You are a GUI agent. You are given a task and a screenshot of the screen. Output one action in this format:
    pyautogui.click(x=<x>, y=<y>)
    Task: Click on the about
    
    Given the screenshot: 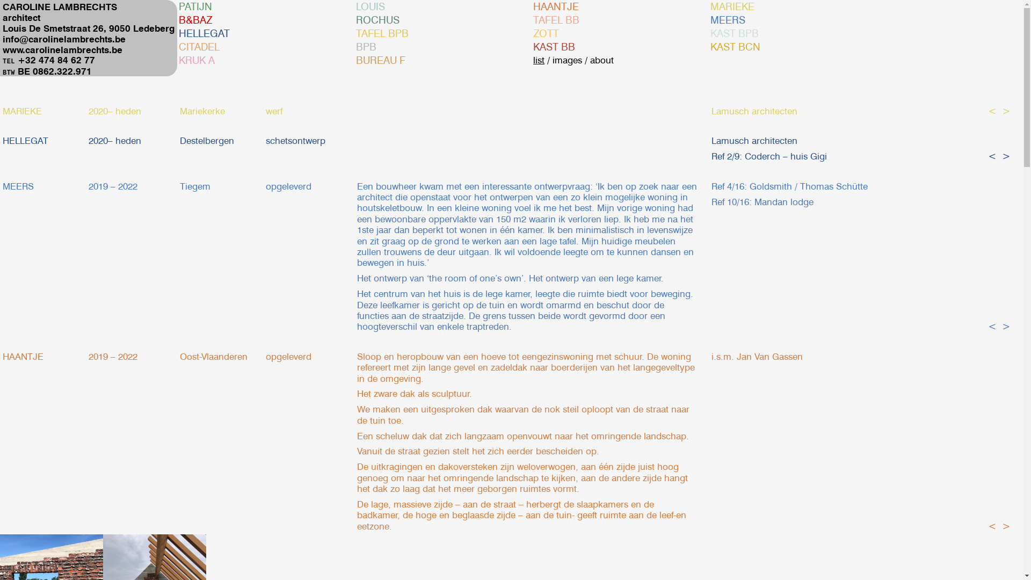 What is the action you would take?
    pyautogui.click(x=602, y=60)
    